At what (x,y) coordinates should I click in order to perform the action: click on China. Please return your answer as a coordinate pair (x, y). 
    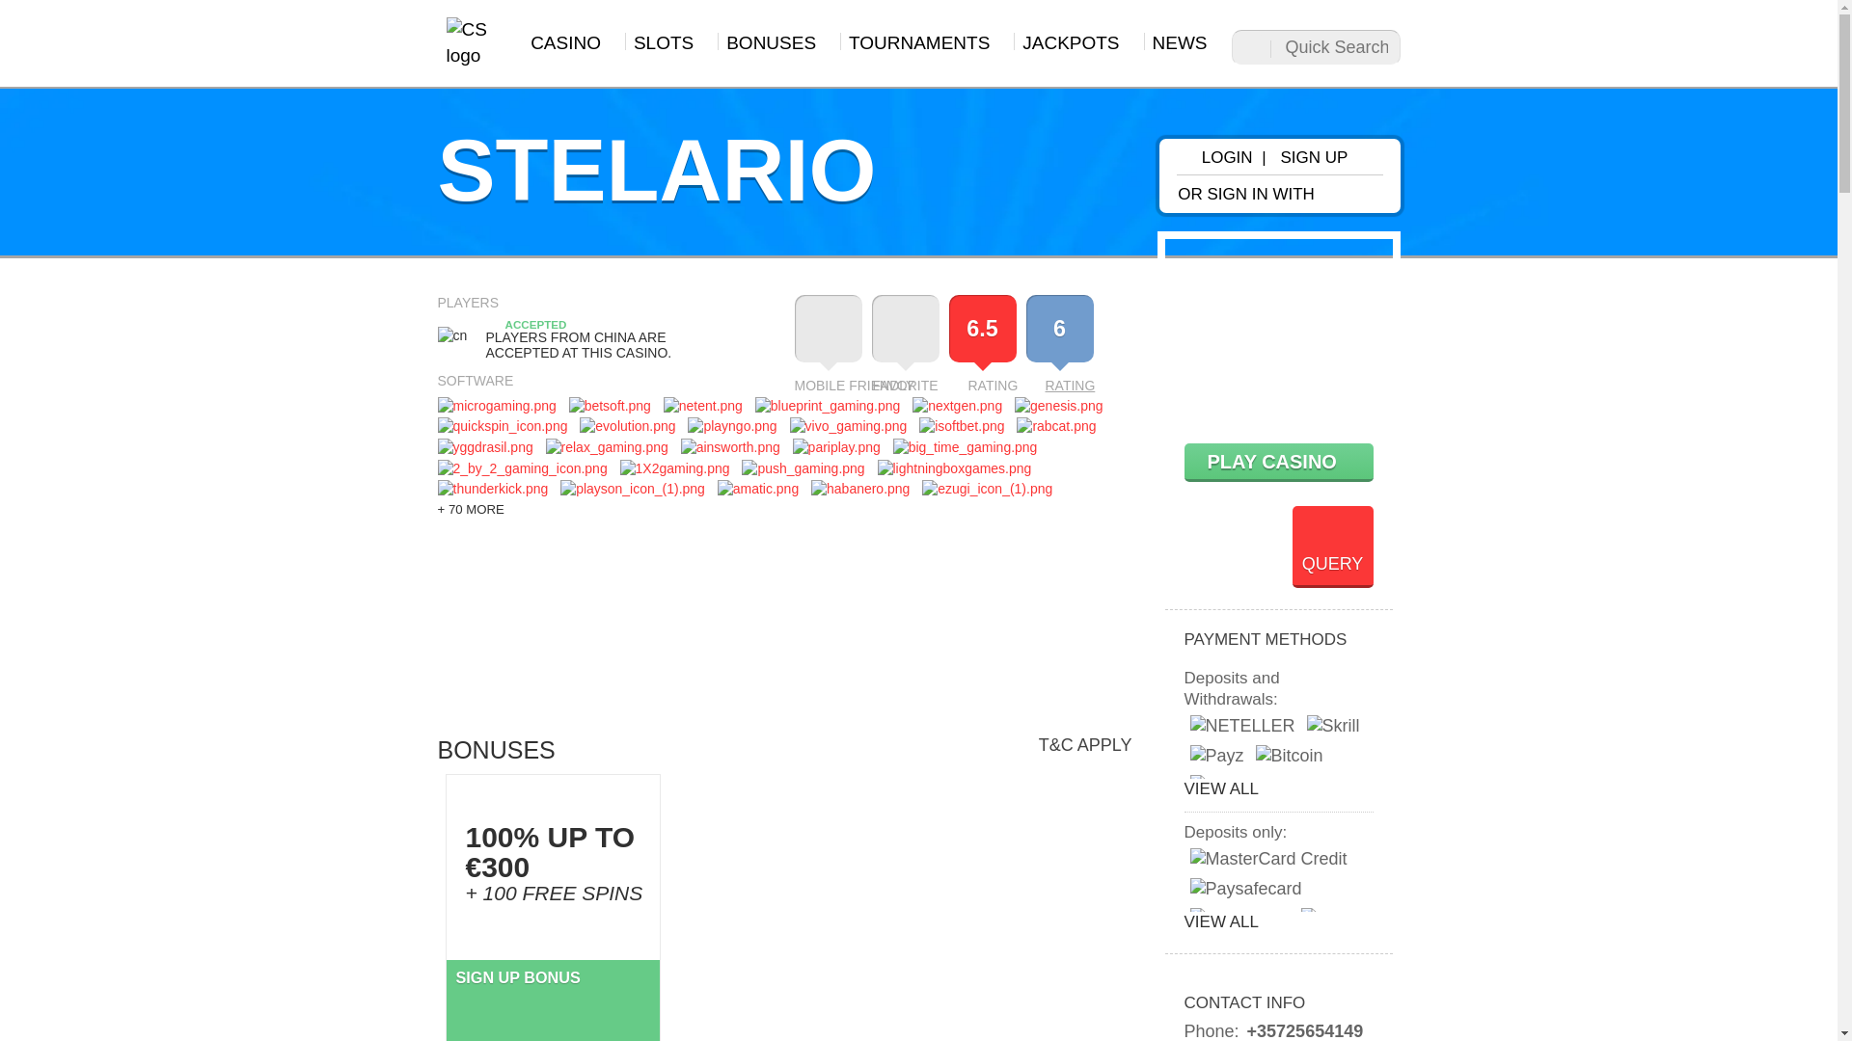
    Looking at the image, I should click on (453, 339).